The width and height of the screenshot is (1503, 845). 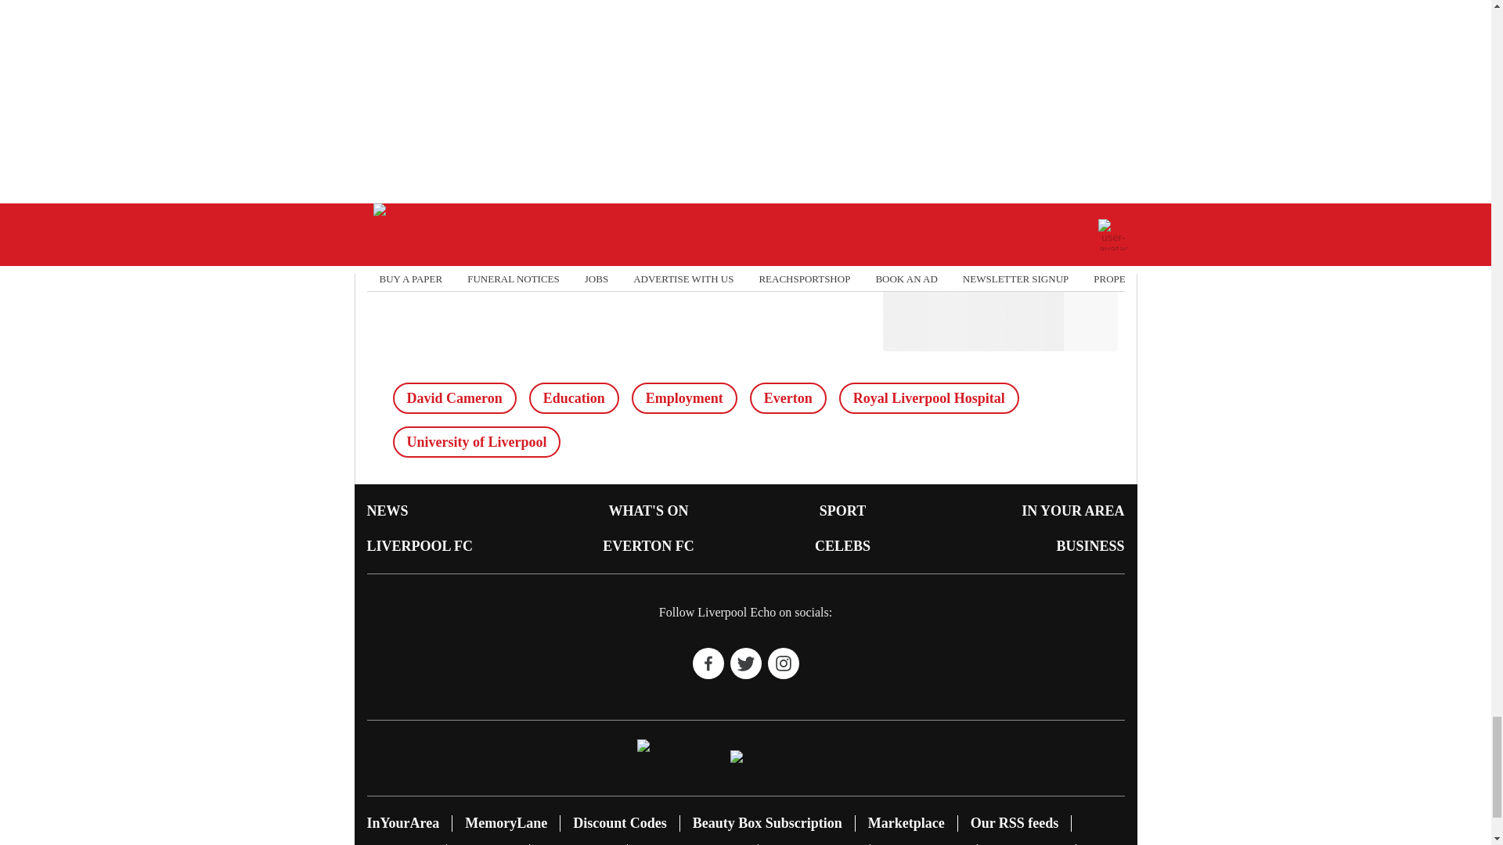 What do you see at coordinates (928, 398) in the screenshot?
I see `Royal Liverpool Hospital` at bounding box center [928, 398].